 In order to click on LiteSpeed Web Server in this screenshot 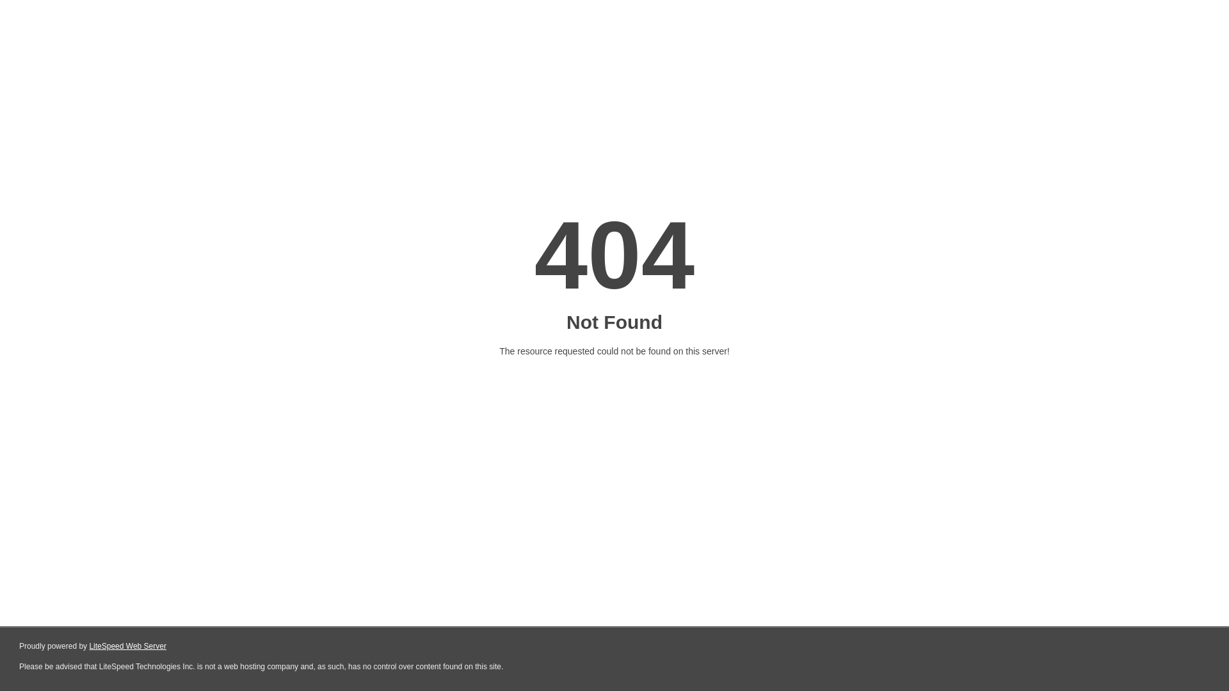, I will do `click(128, 646)`.